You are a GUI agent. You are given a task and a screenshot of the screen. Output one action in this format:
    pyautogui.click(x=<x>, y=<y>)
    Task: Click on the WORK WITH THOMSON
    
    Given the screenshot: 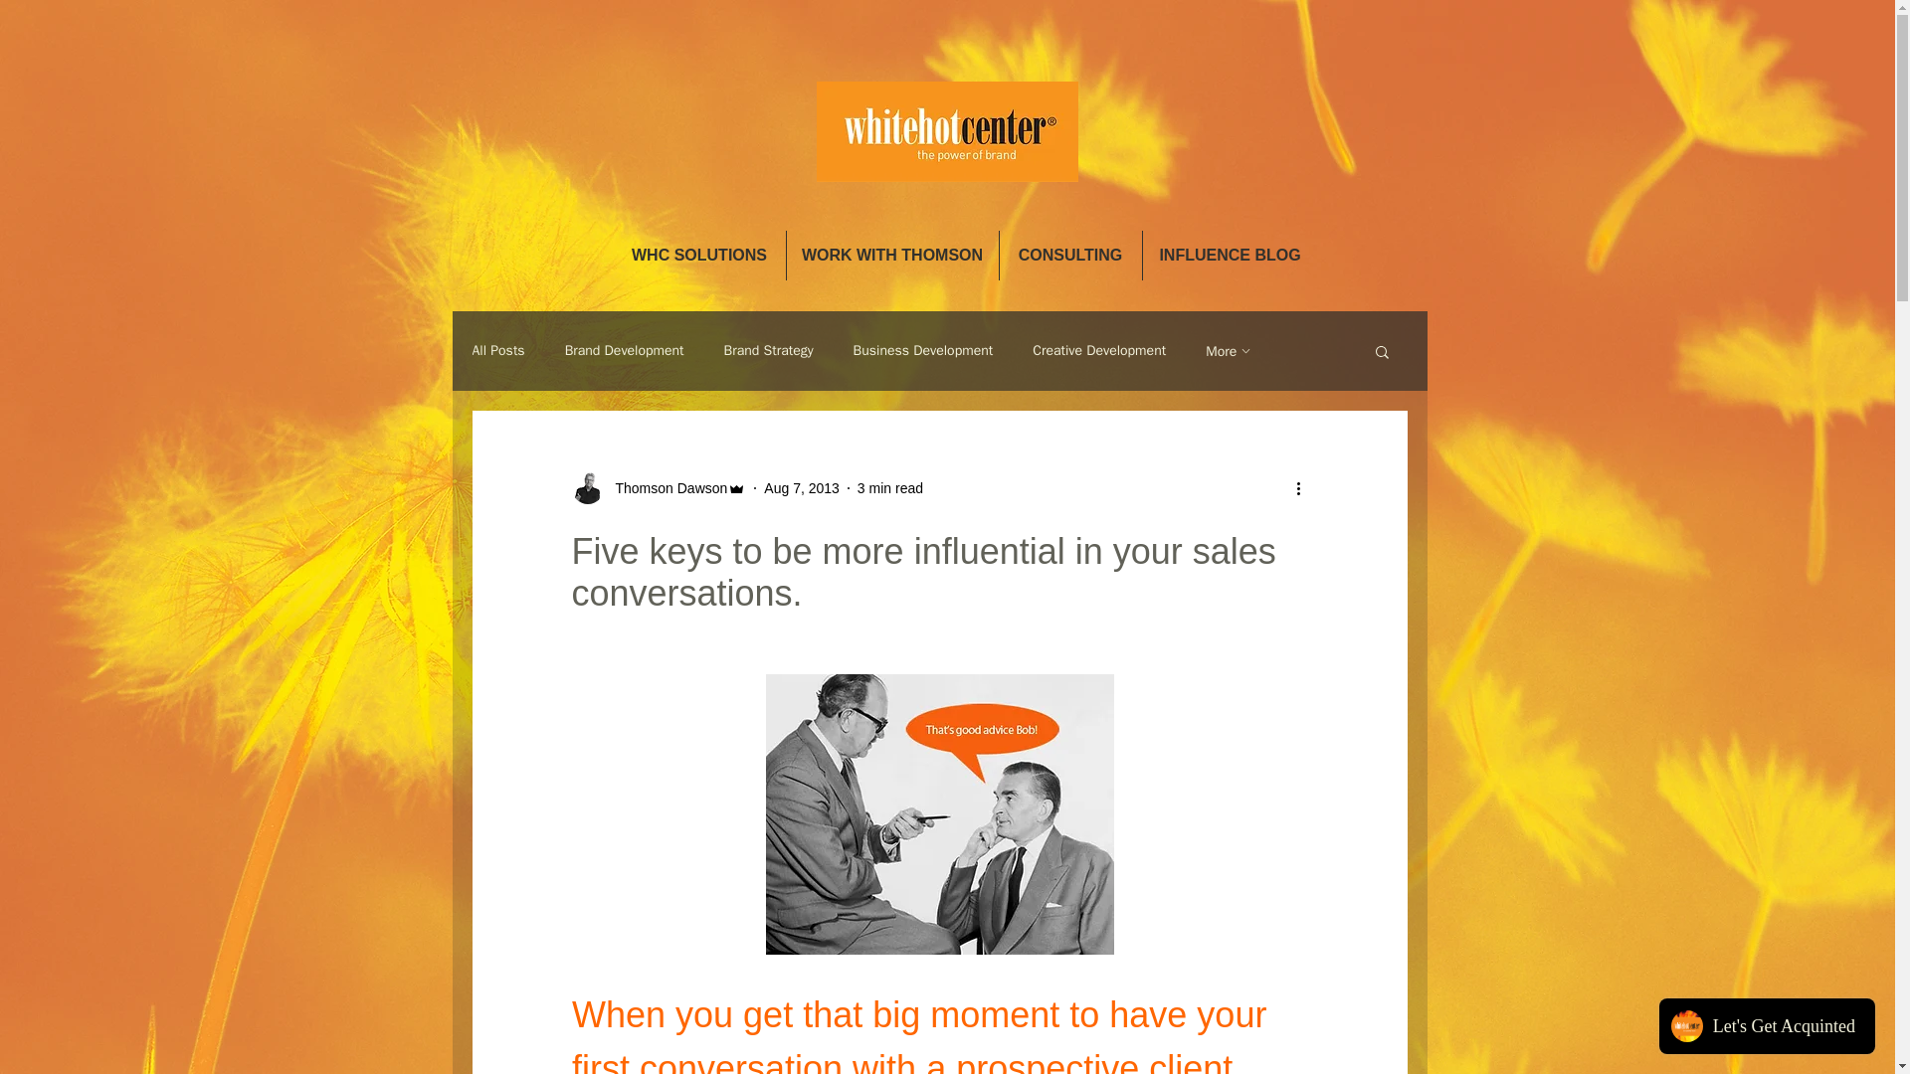 What is the action you would take?
    pyautogui.click(x=891, y=255)
    